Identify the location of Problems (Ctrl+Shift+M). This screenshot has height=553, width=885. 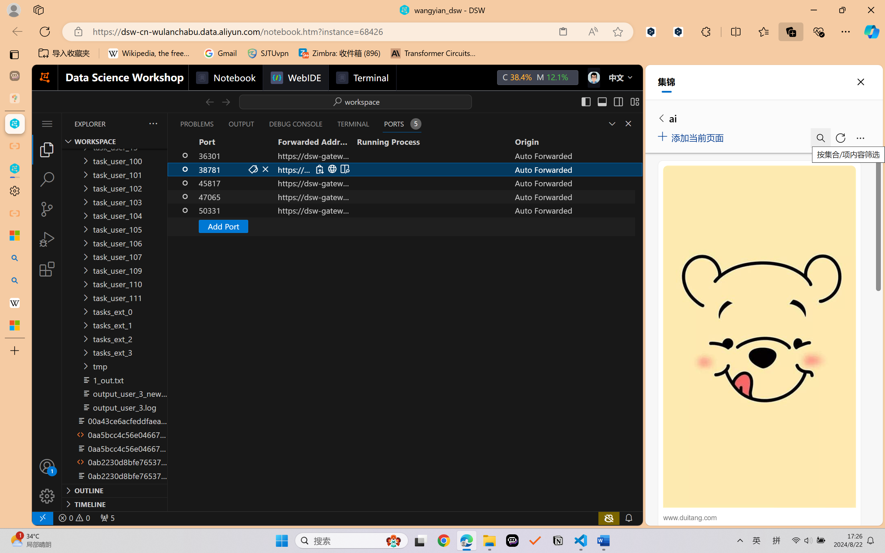
(197, 124).